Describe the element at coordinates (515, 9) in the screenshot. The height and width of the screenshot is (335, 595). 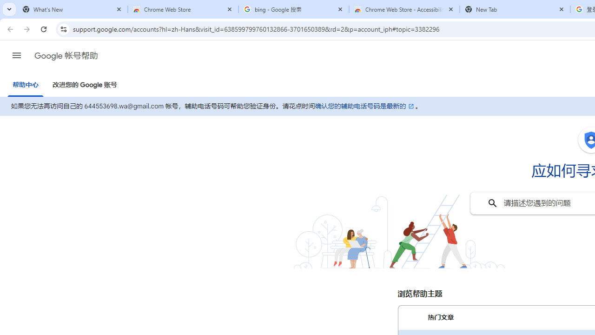
I see `New Tab` at that location.